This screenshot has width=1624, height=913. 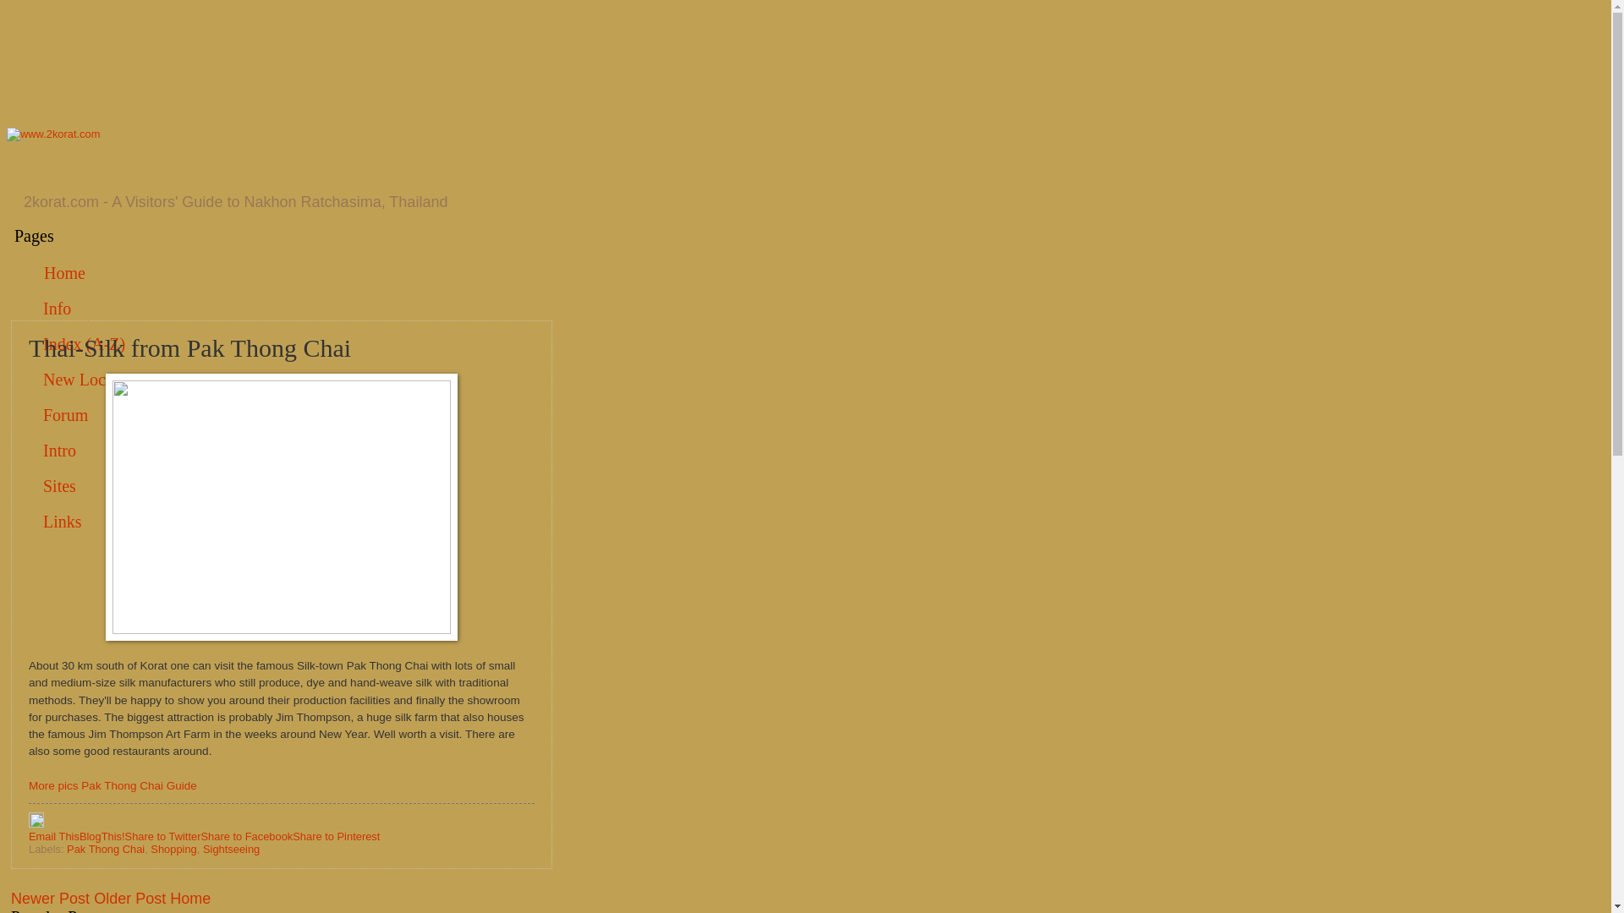 What do you see at coordinates (64, 274) in the screenshot?
I see `Home` at bounding box center [64, 274].